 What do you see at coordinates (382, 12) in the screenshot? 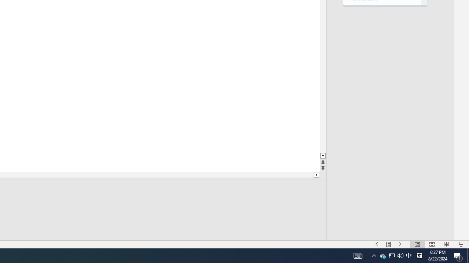
I see `Rundi` at bounding box center [382, 12].